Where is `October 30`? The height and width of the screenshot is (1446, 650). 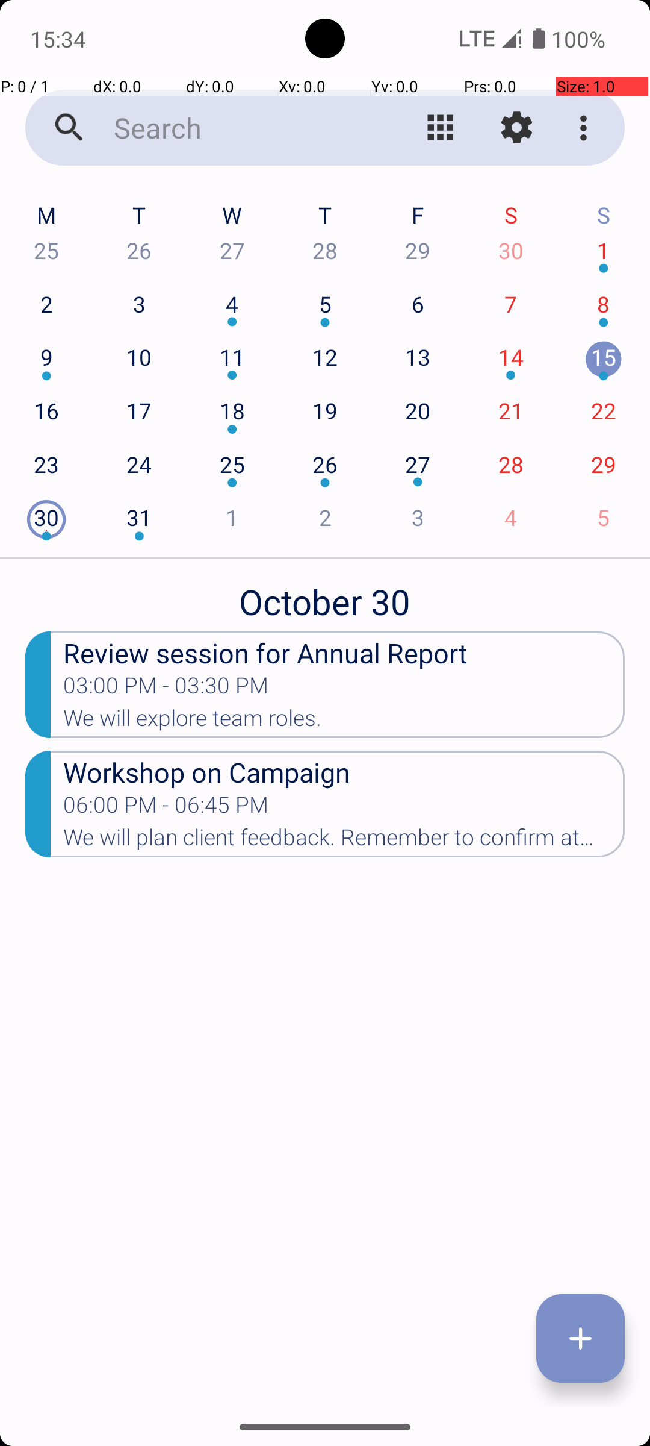
October 30 is located at coordinates (325, 595).